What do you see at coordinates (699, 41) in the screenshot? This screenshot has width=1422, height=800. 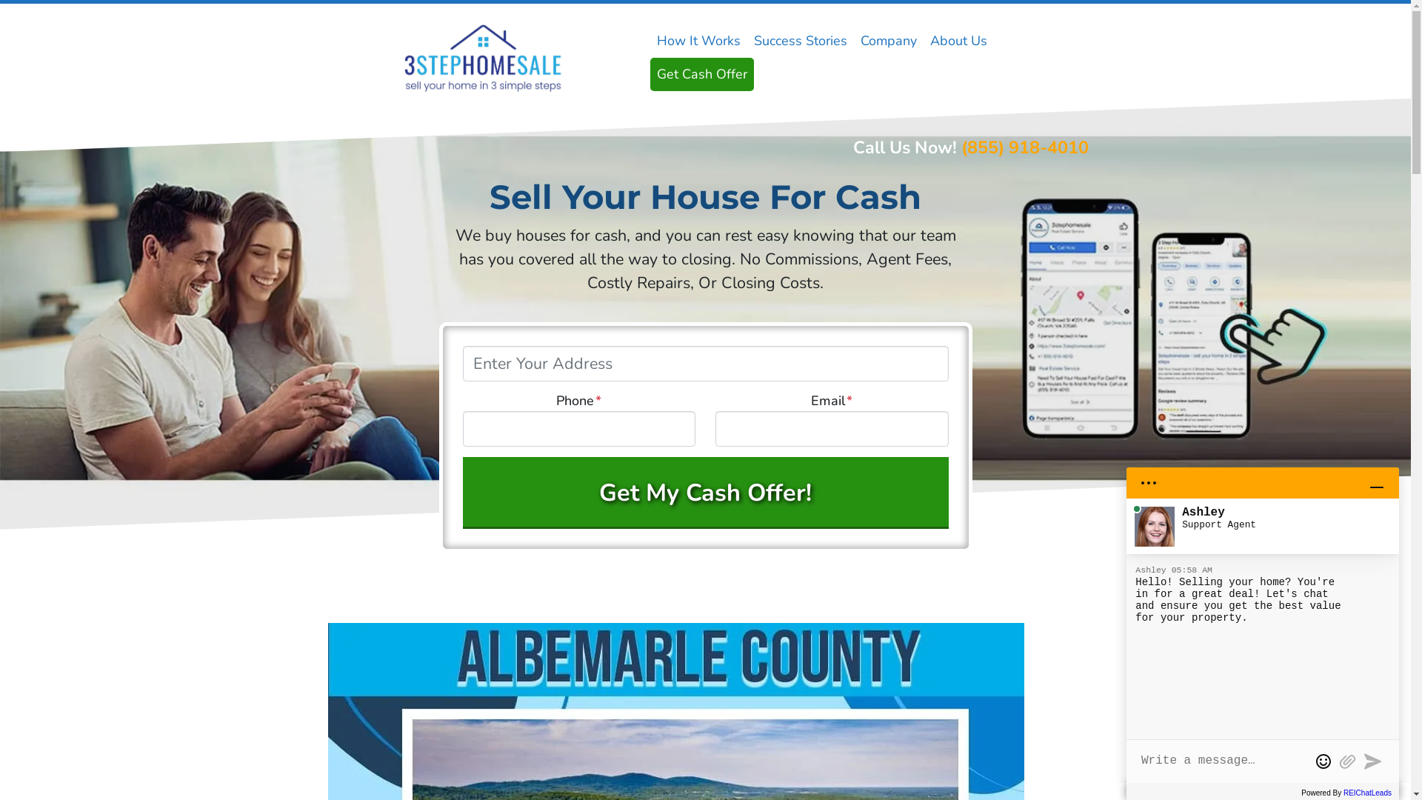 I see `How It Works` at bounding box center [699, 41].